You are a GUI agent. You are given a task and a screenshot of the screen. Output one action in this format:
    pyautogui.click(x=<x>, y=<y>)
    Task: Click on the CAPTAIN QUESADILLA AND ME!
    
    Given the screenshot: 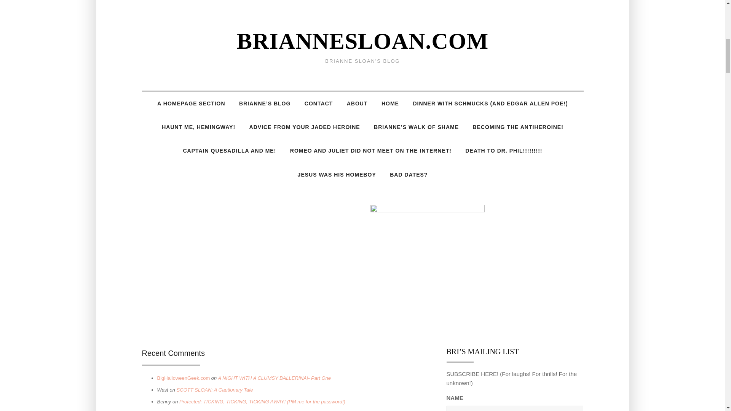 What is the action you would take?
    pyautogui.click(x=229, y=151)
    